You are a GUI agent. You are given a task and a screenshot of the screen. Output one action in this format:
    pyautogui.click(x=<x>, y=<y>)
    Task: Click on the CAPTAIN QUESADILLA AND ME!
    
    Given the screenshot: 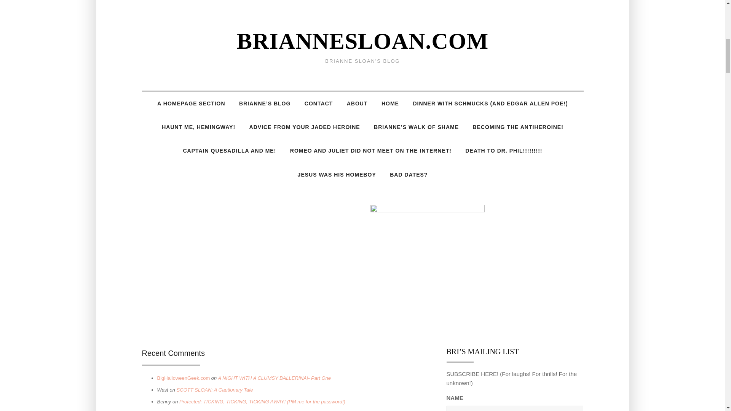 What is the action you would take?
    pyautogui.click(x=229, y=151)
    